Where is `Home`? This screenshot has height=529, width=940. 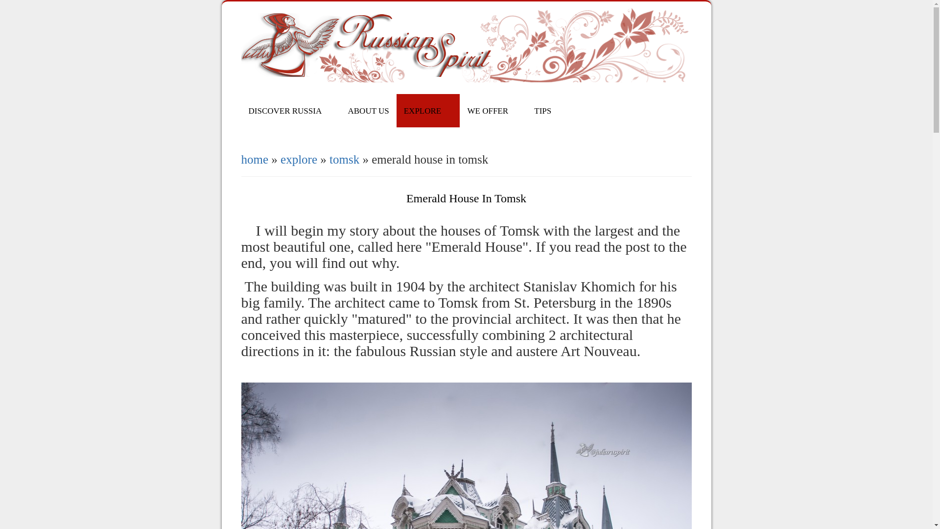 Home is located at coordinates (468, 77).